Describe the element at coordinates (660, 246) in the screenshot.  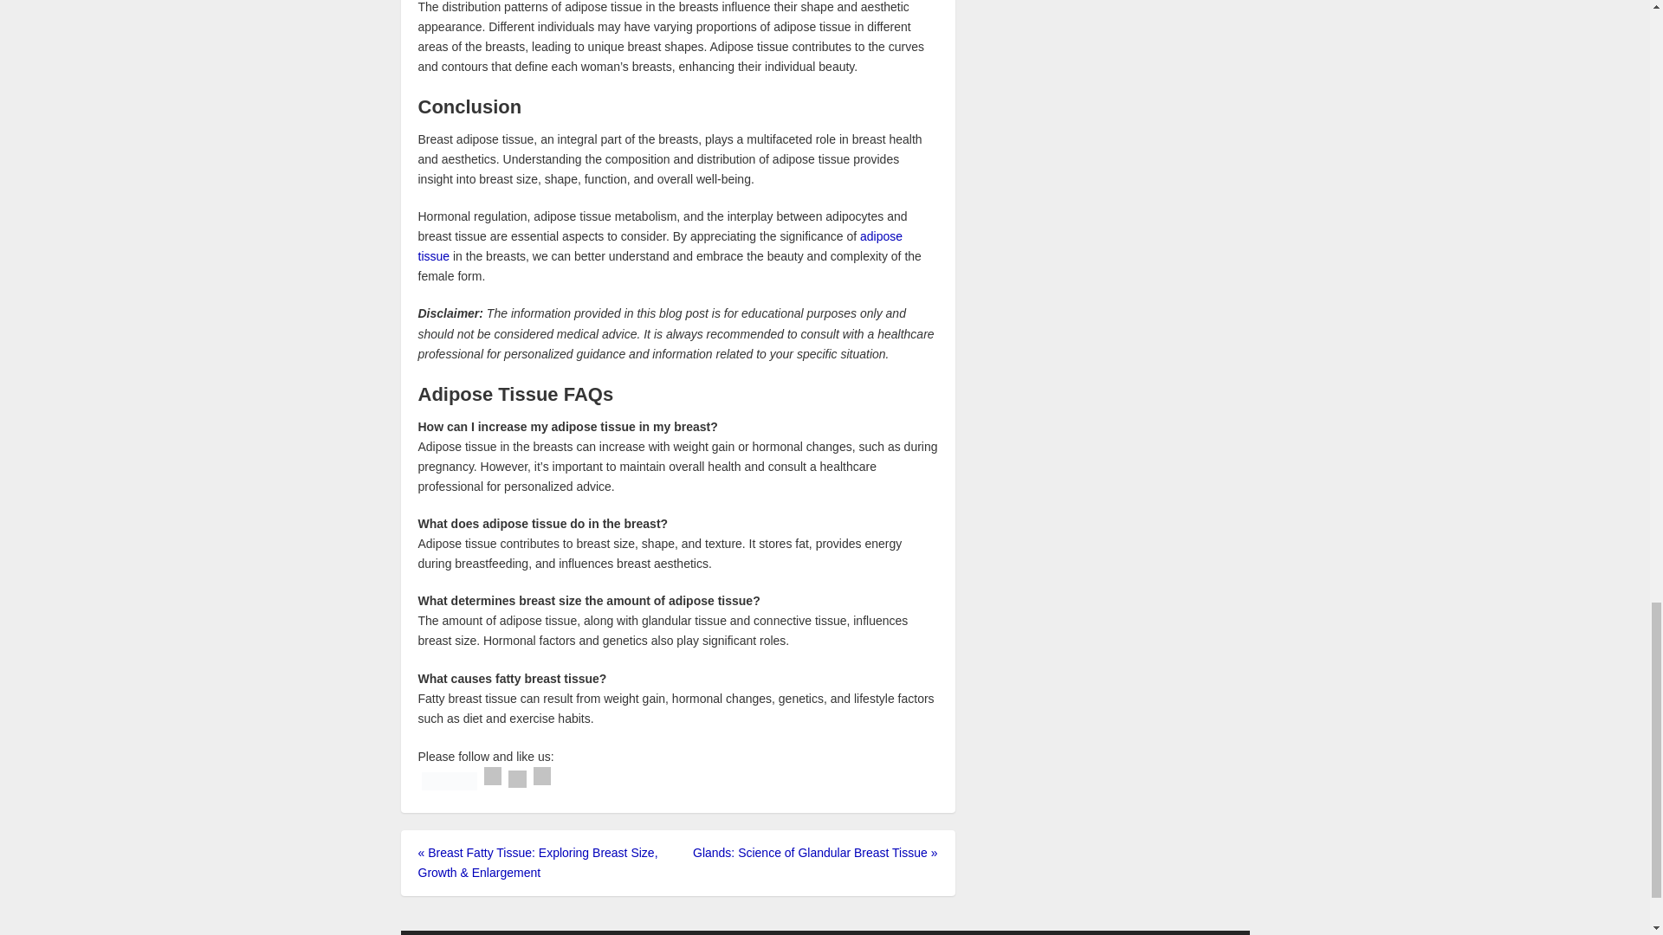
I see `adipose tissue` at that location.